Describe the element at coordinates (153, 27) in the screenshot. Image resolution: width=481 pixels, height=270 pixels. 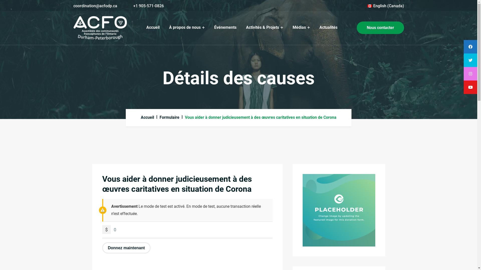
I see `Accueil` at that location.